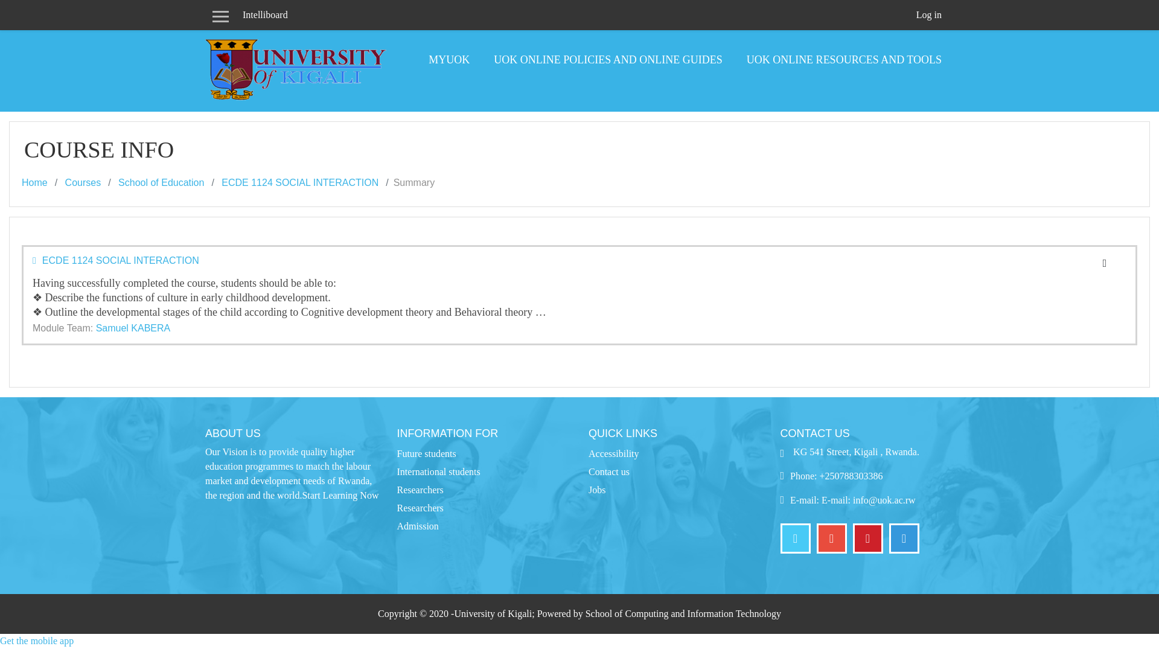  Describe the element at coordinates (420, 490) in the screenshot. I see `Researchers` at that location.